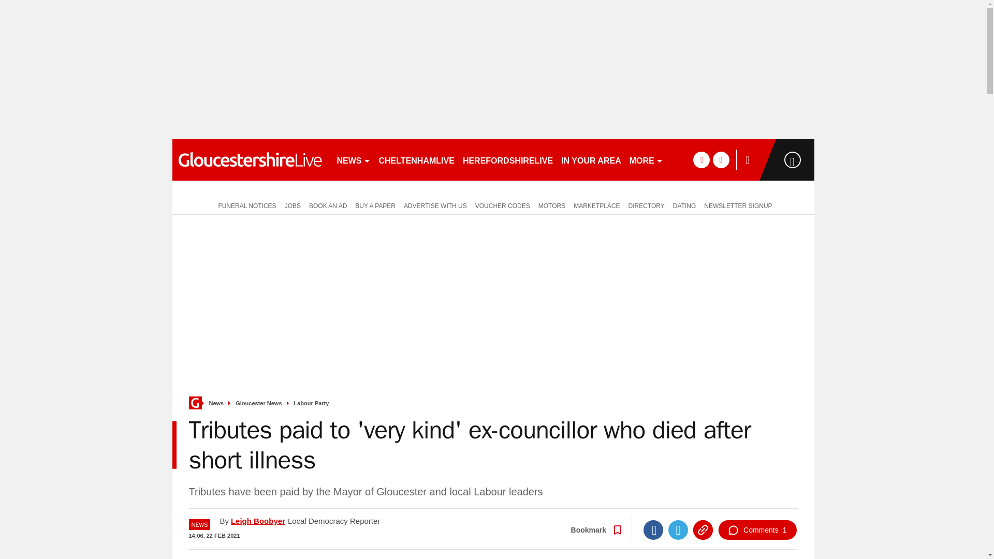  What do you see at coordinates (721, 159) in the screenshot?
I see `twitter` at bounding box center [721, 159].